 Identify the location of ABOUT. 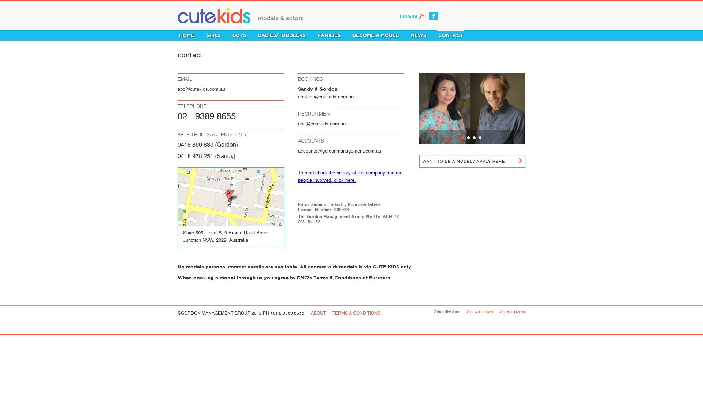
(319, 313).